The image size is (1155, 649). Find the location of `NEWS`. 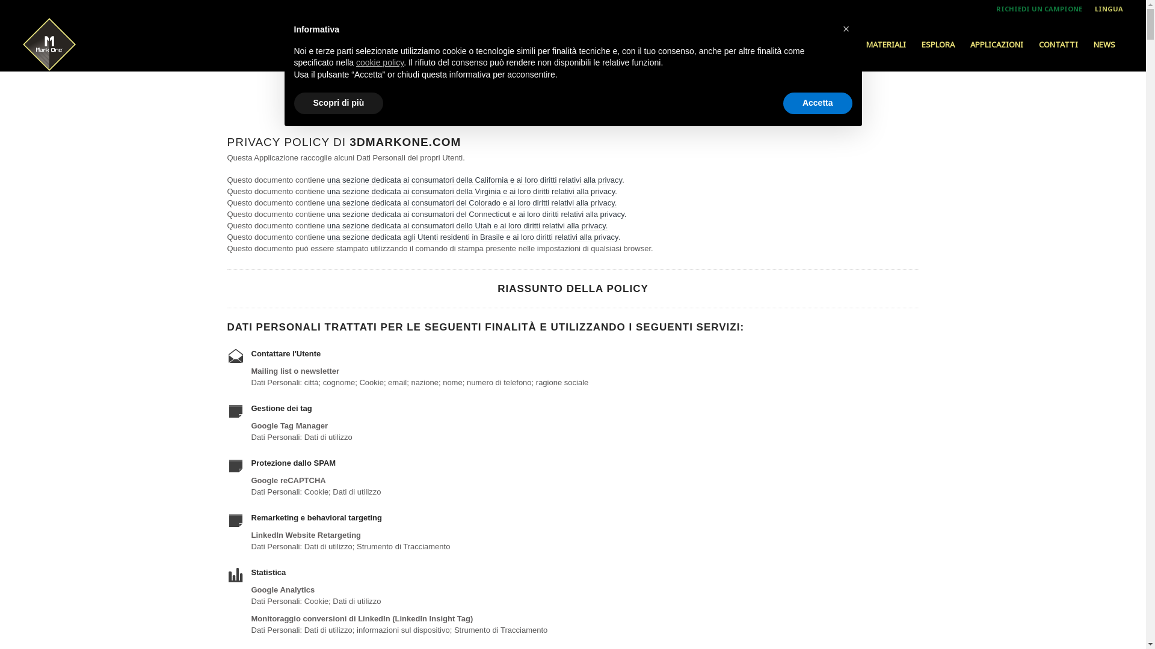

NEWS is located at coordinates (1104, 44).